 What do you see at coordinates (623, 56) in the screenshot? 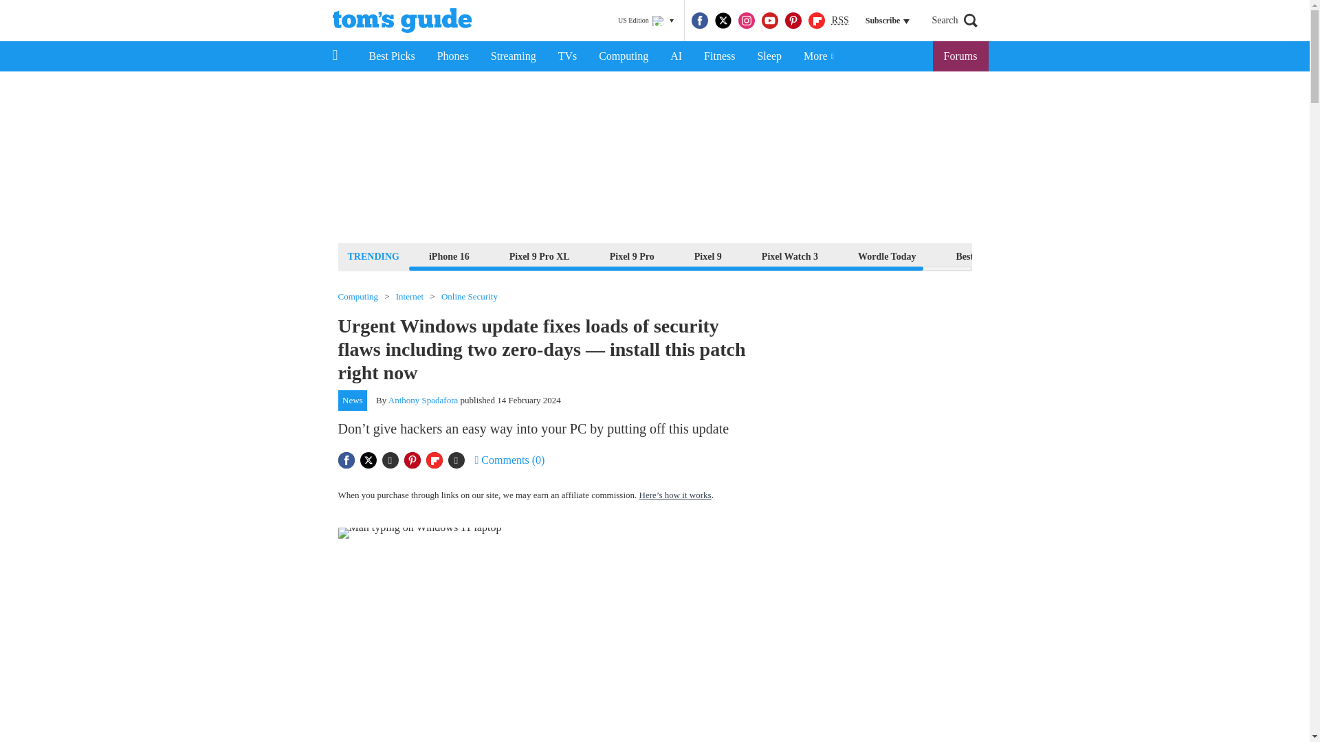
I see `Computing` at bounding box center [623, 56].